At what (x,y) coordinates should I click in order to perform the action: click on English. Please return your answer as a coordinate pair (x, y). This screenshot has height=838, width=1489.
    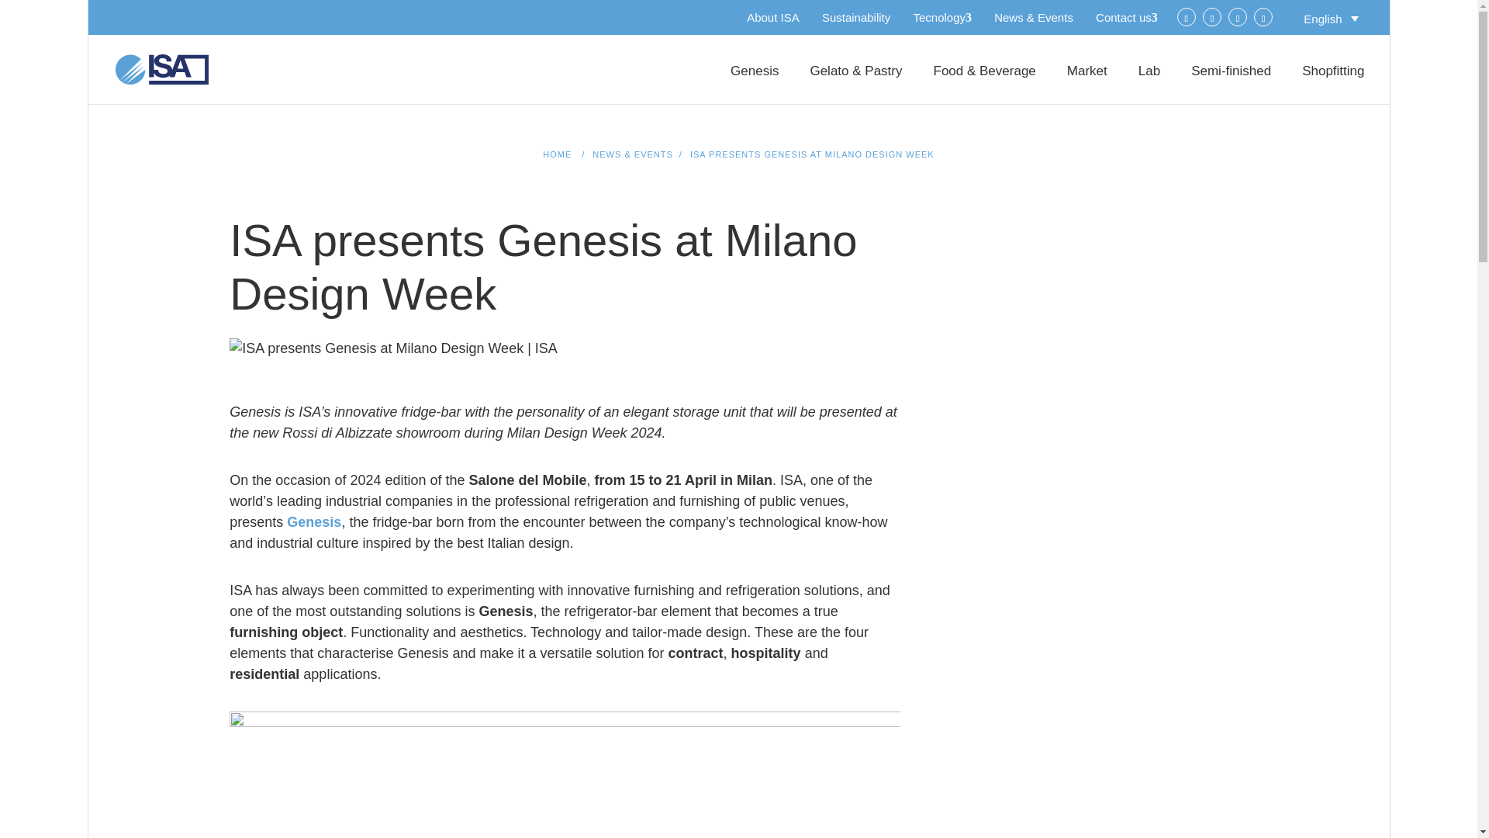
    Looking at the image, I should click on (1330, 17).